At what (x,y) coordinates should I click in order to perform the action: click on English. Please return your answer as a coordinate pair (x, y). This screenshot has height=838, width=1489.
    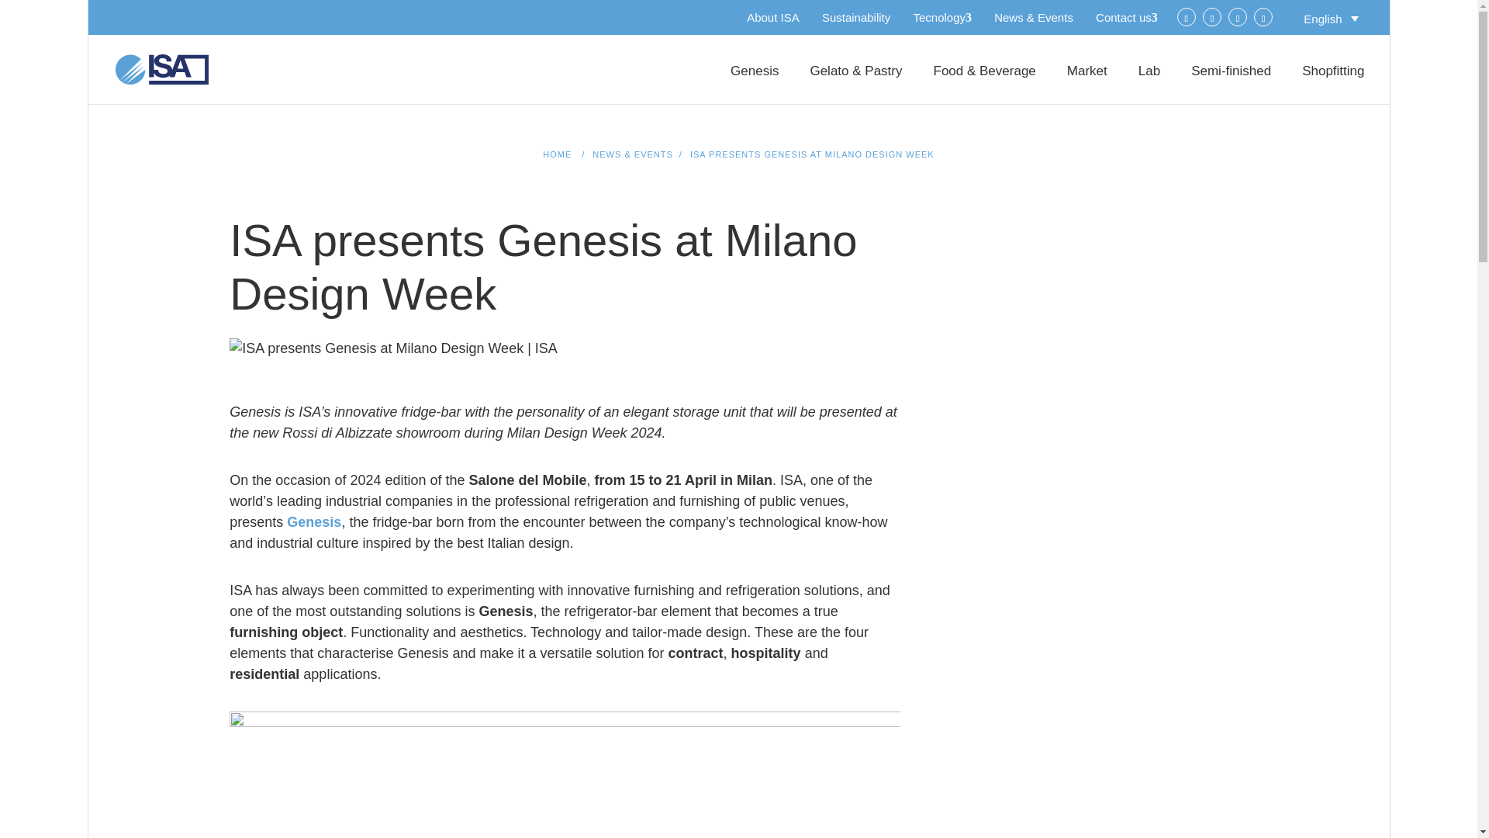
    Looking at the image, I should click on (1330, 17).